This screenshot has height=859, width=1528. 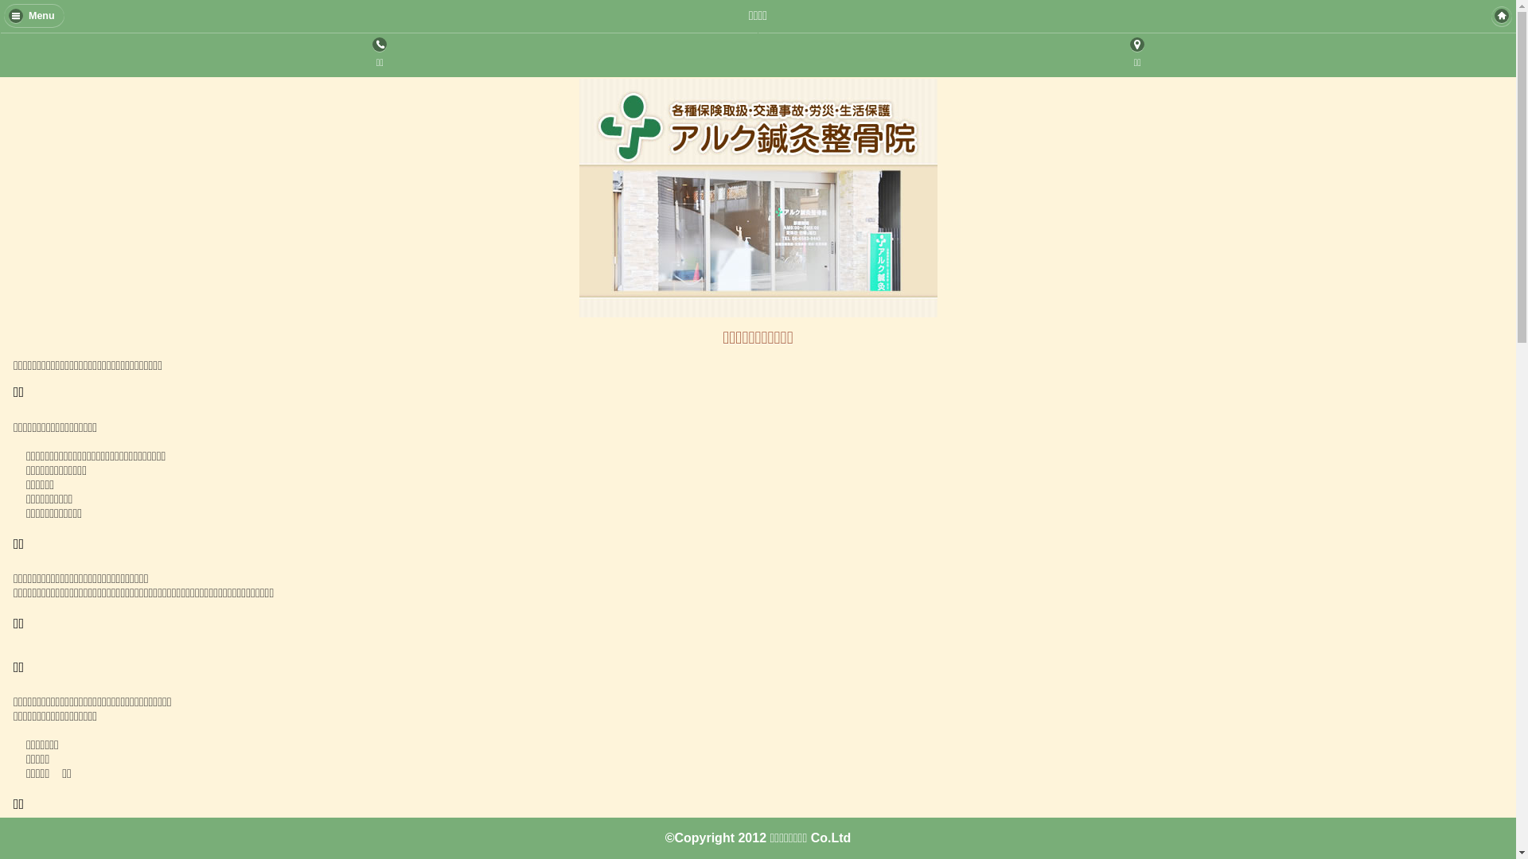 I want to click on Menu
 , so click(x=34, y=15).